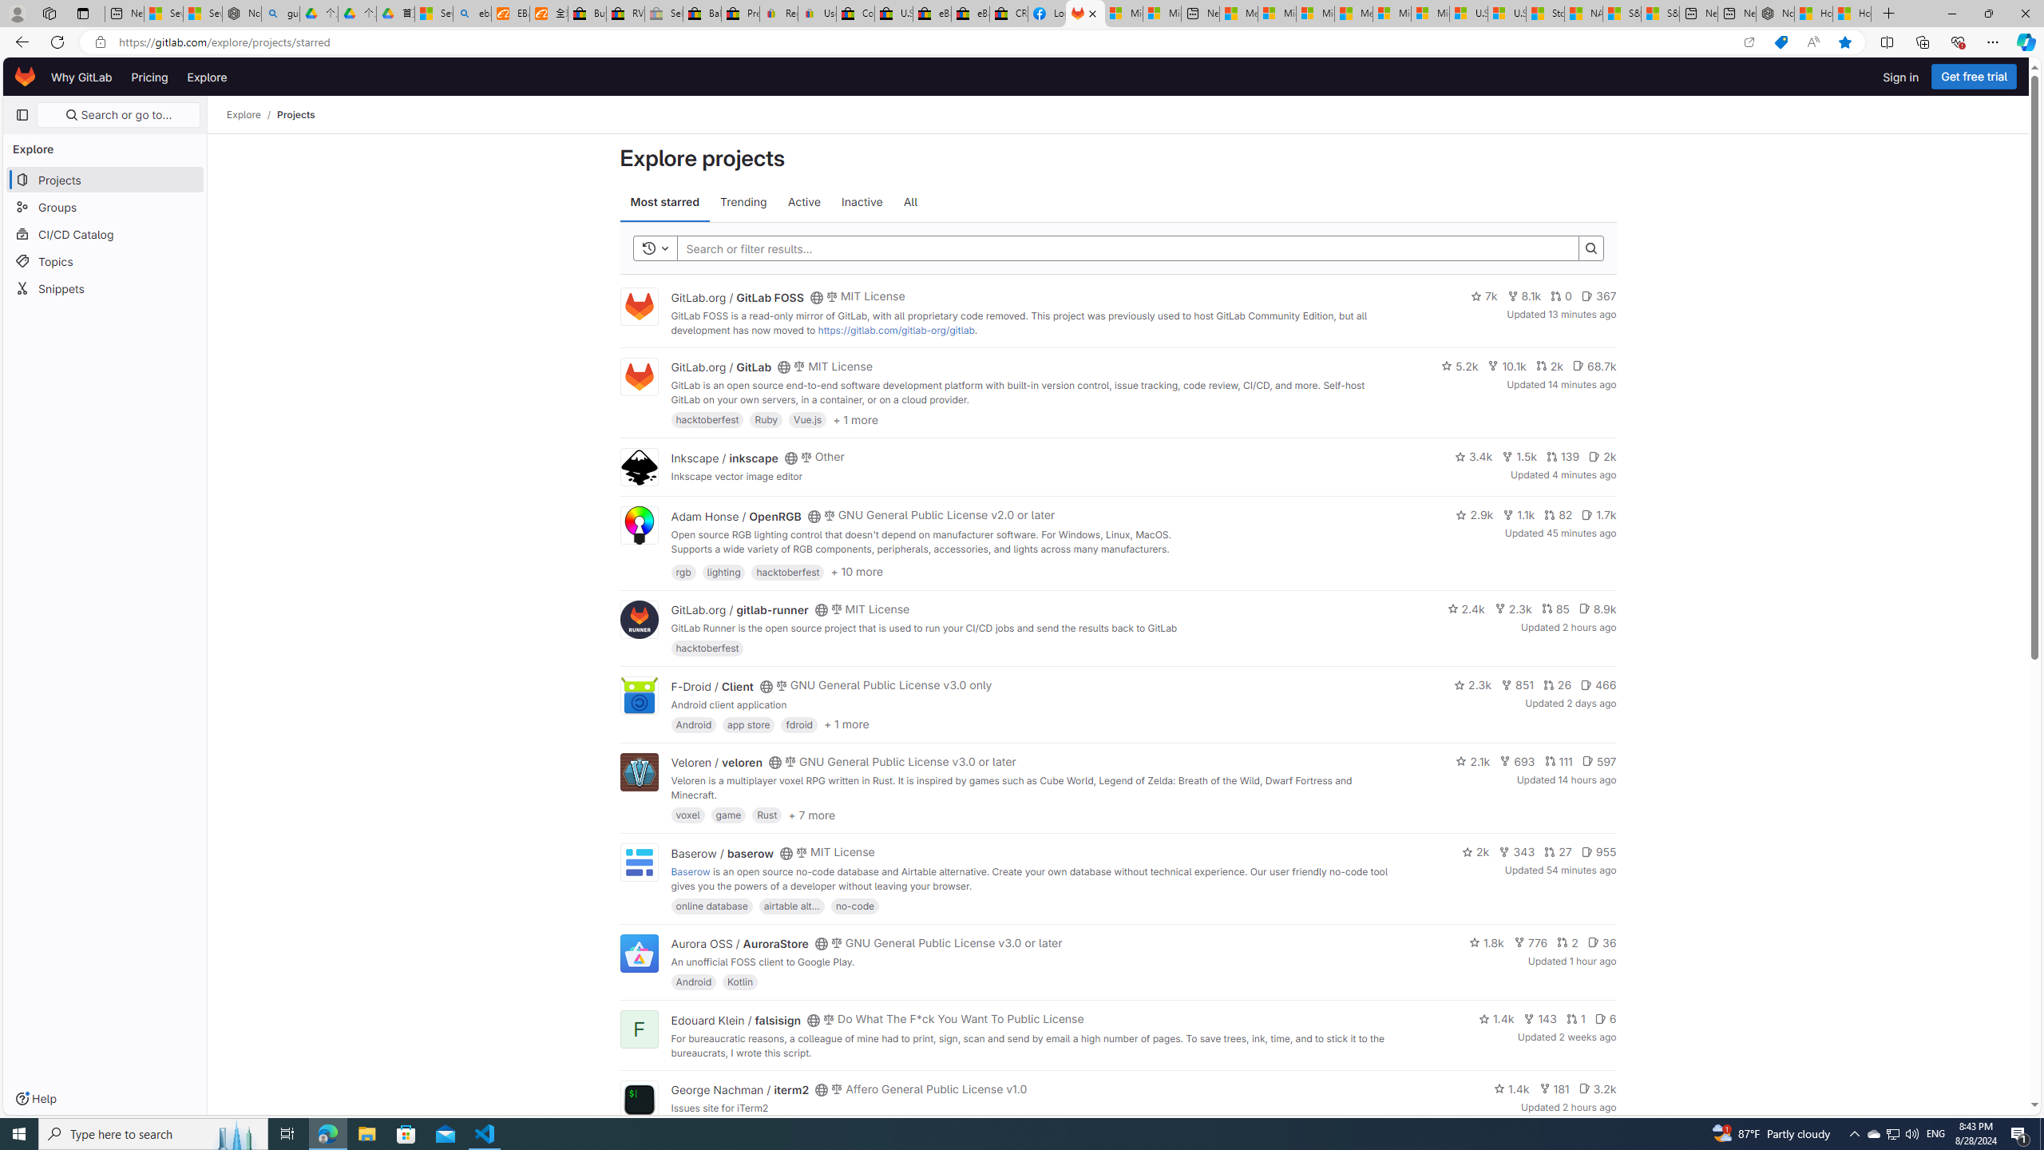 The image size is (2044, 1150). I want to click on Get free trial, so click(1974, 77).